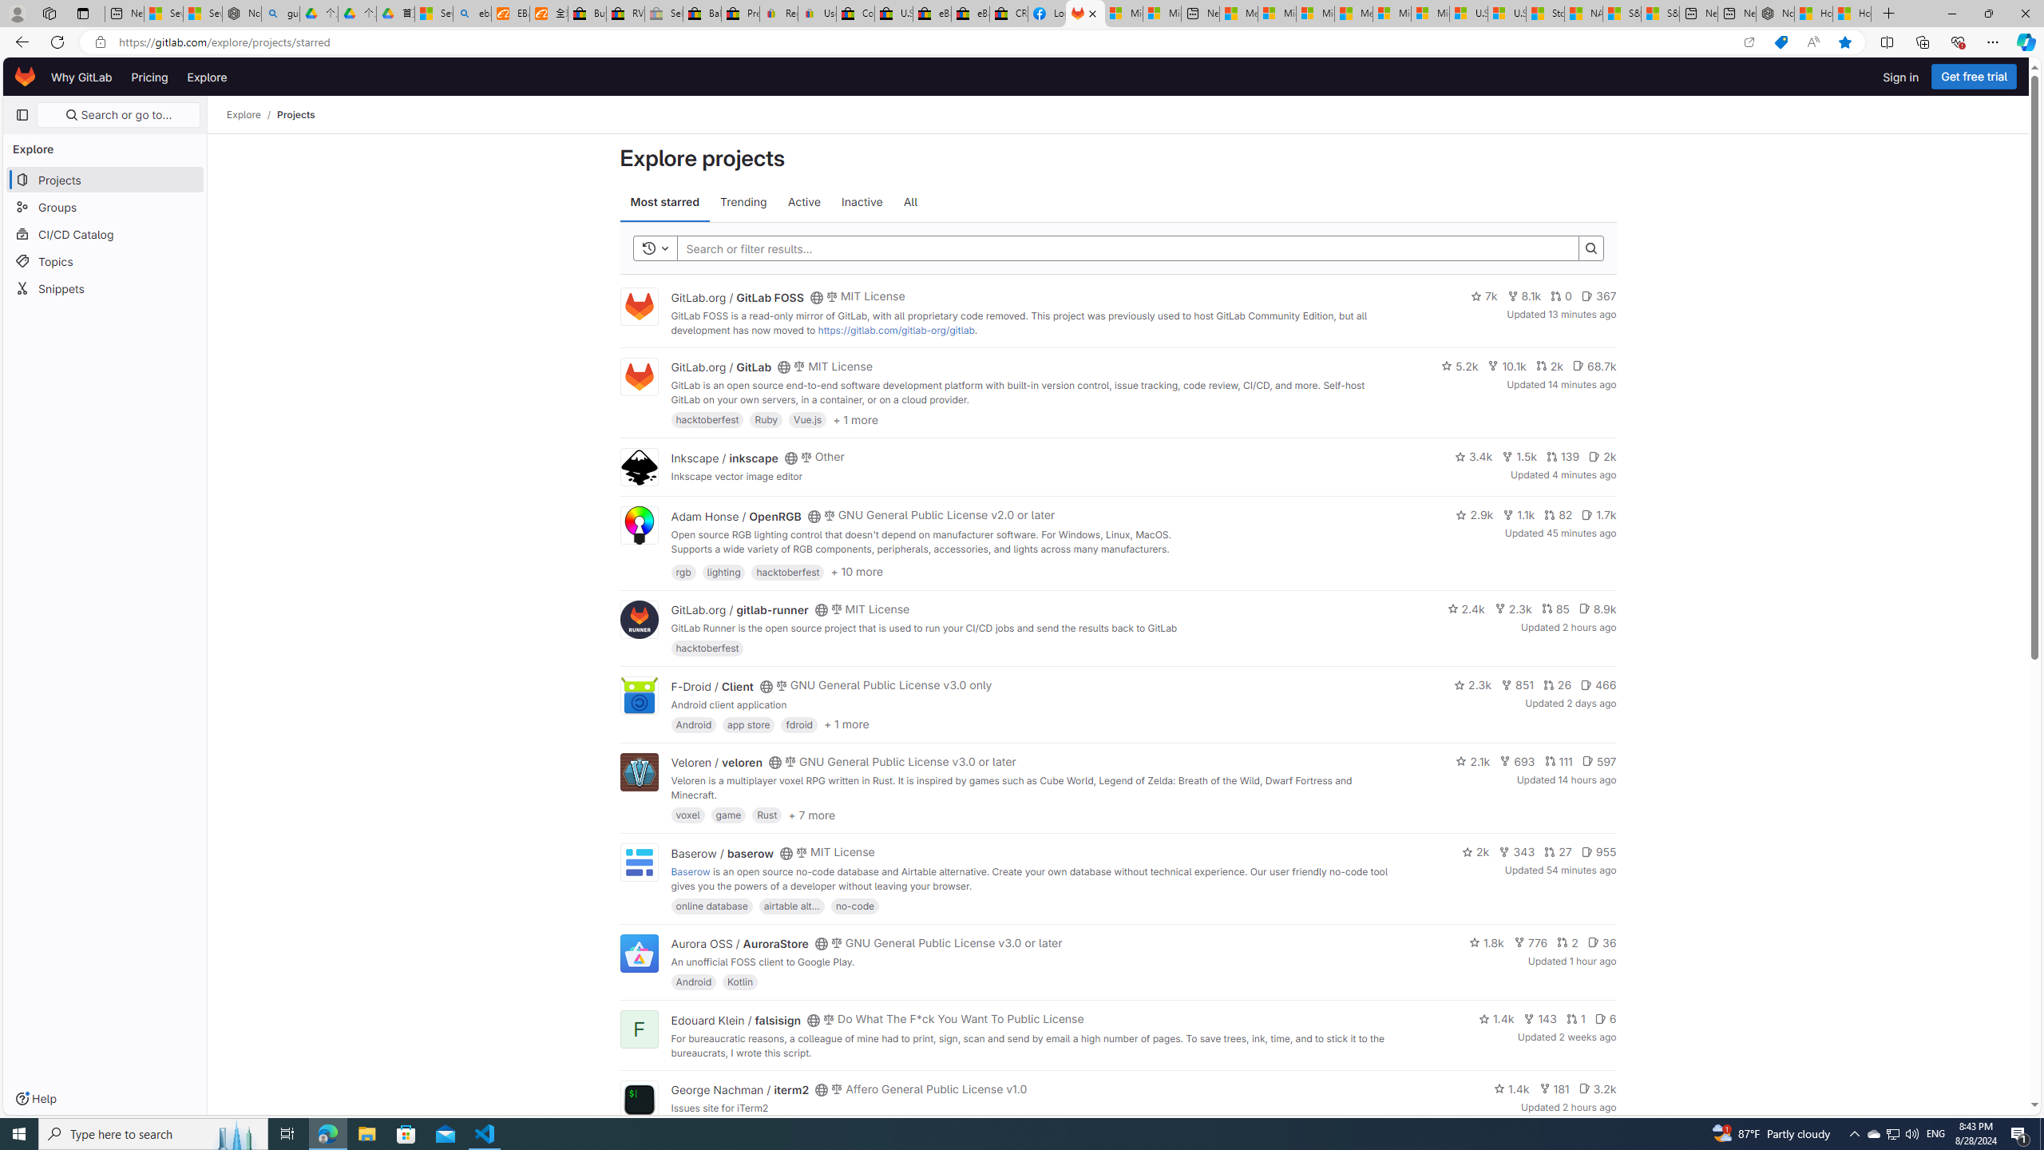 The image size is (2044, 1150). I want to click on Get free trial, so click(1974, 77).